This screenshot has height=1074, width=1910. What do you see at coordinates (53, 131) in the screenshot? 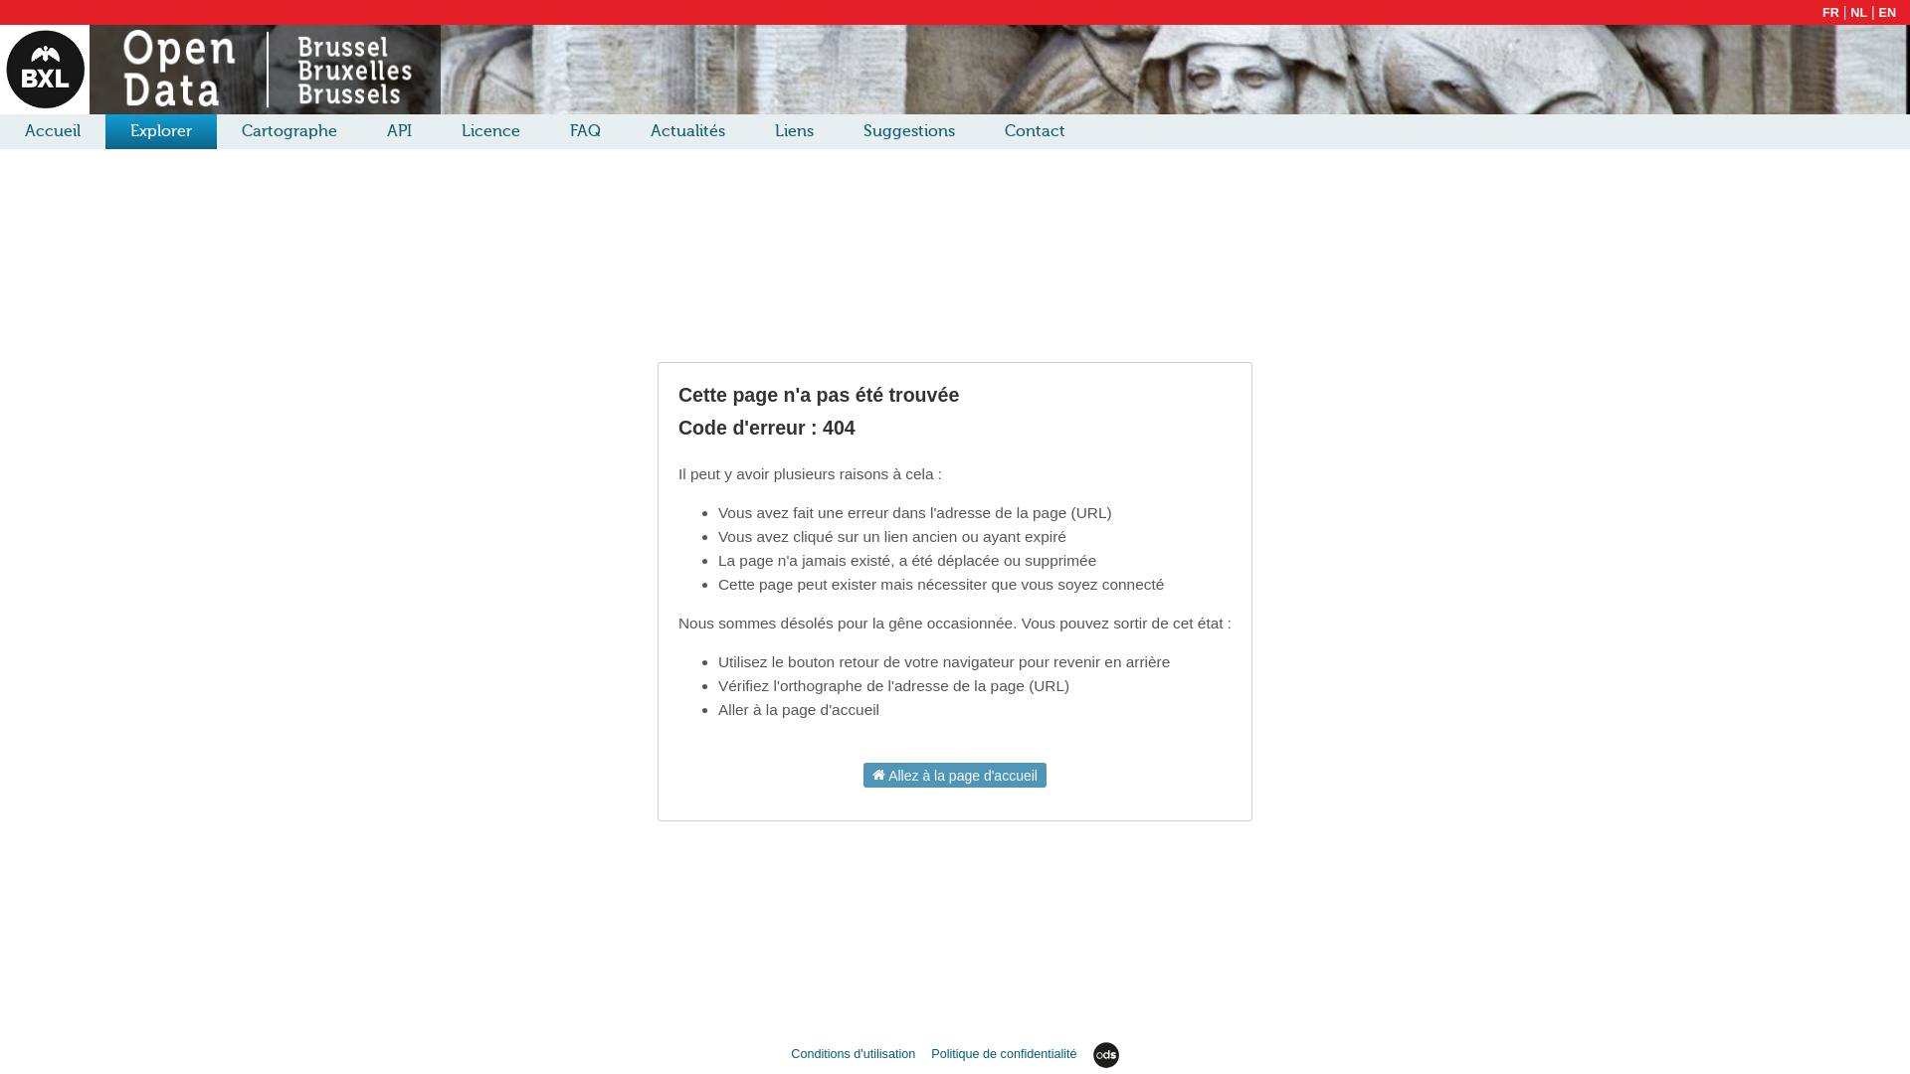
I see `Accueil` at bounding box center [53, 131].